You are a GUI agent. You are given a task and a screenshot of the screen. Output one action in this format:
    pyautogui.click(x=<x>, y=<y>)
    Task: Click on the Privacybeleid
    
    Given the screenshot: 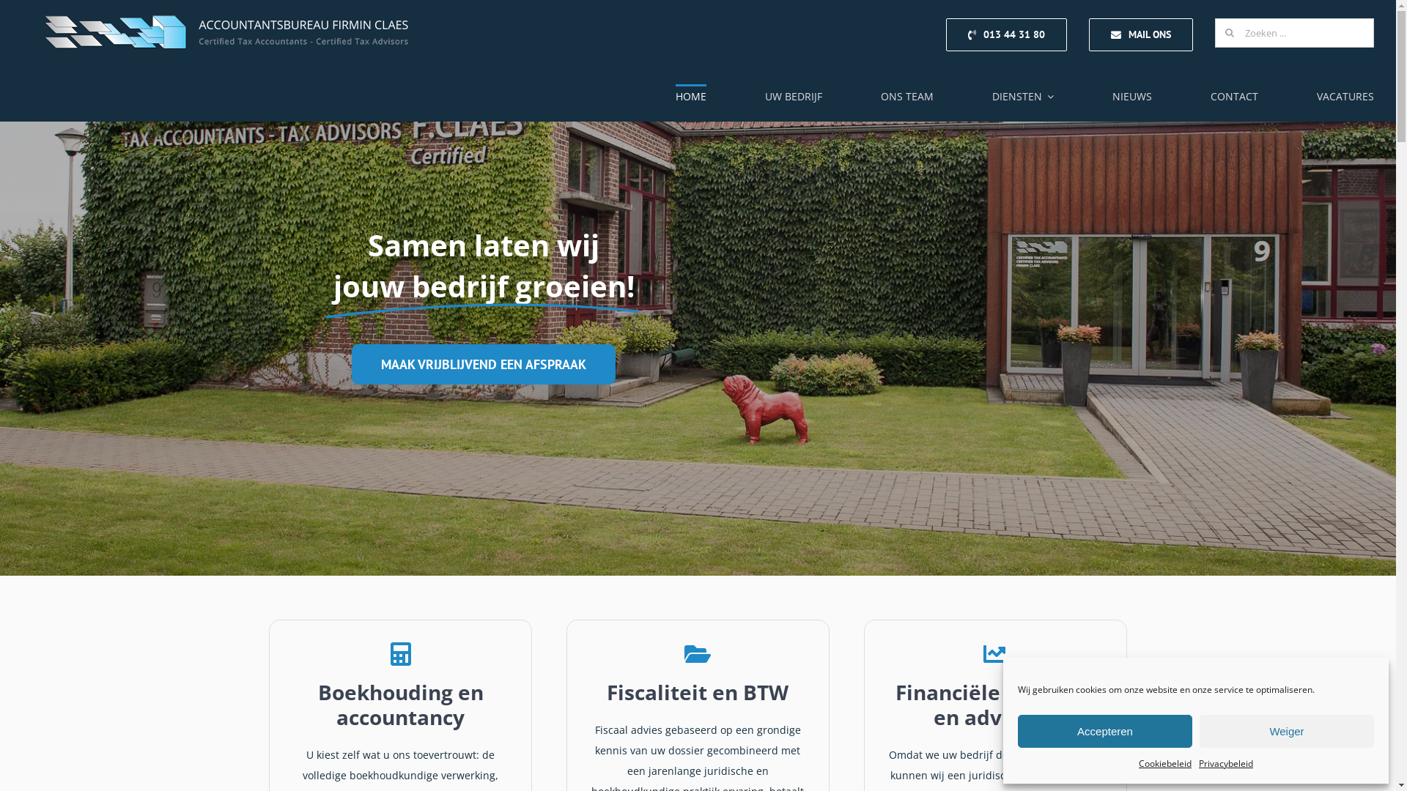 What is the action you would take?
    pyautogui.click(x=1226, y=764)
    